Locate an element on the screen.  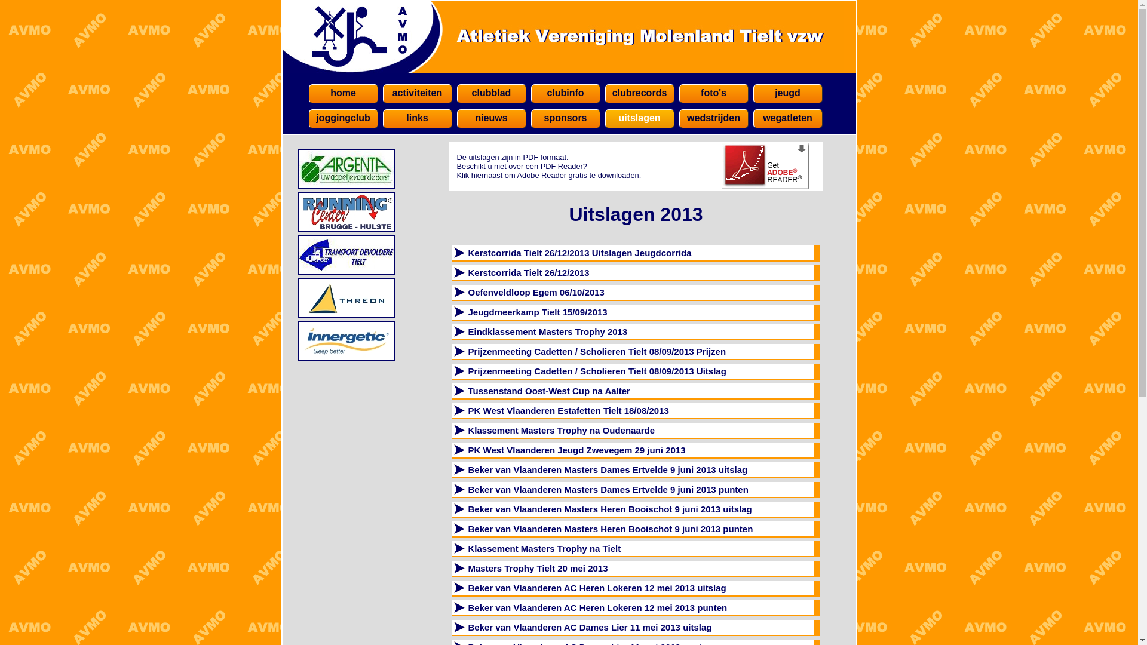
Eindklassement Masters Trophy 2013 is located at coordinates (633, 332).